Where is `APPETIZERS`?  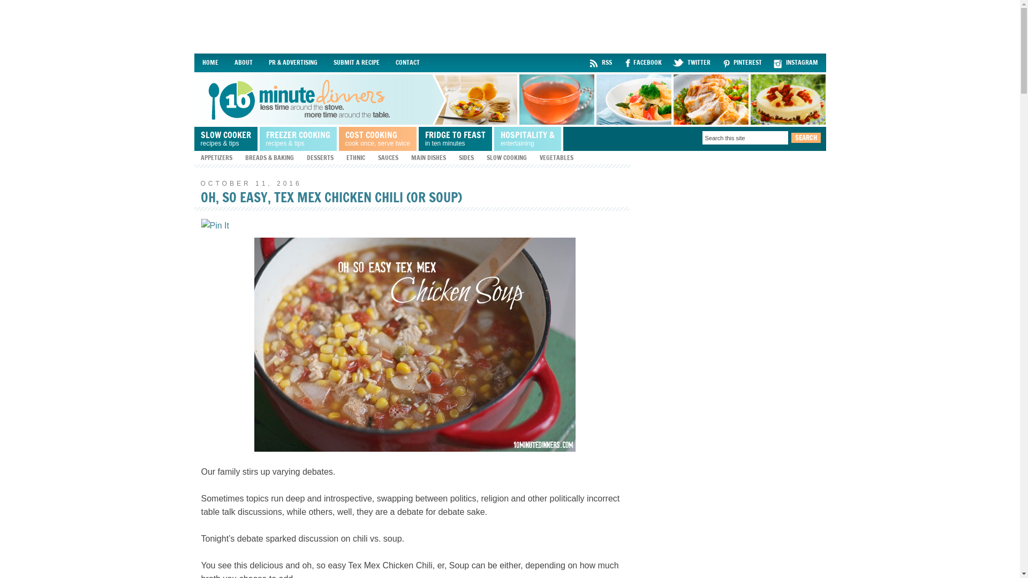 APPETIZERS is located at coordinates (216, 157).